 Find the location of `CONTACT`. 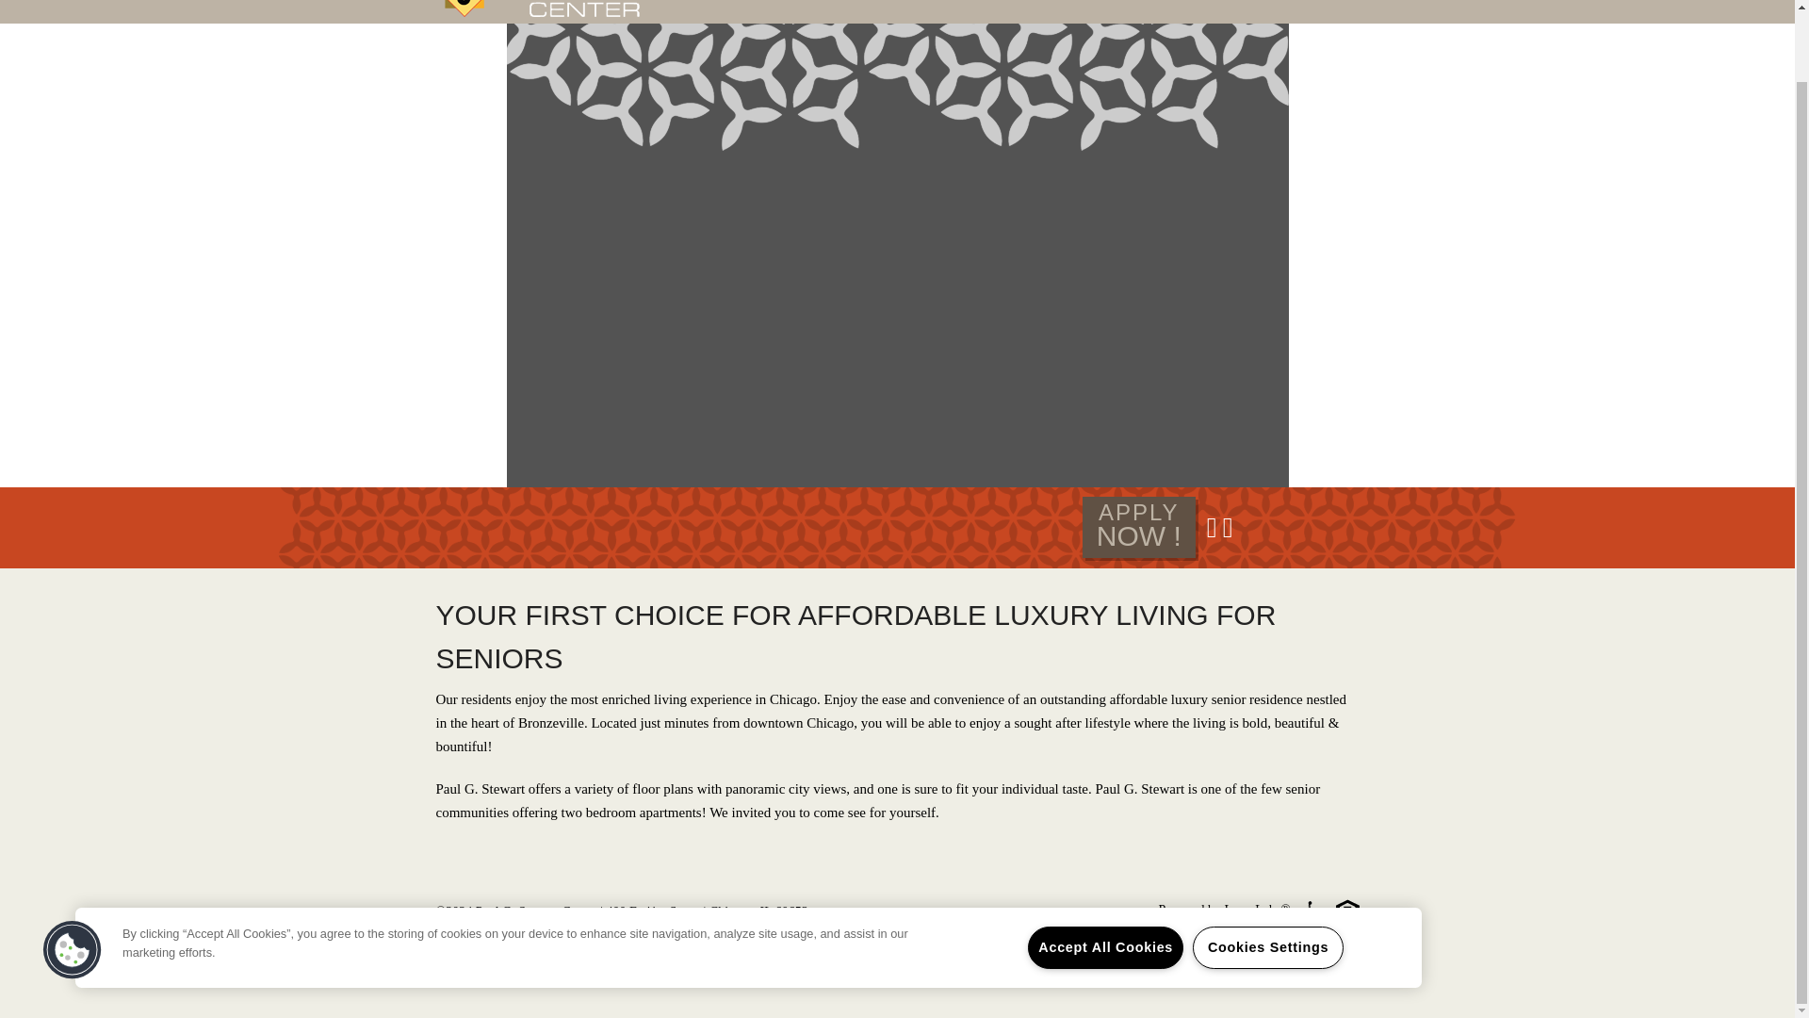

CONTACT is located at coordinates (1325, 4).